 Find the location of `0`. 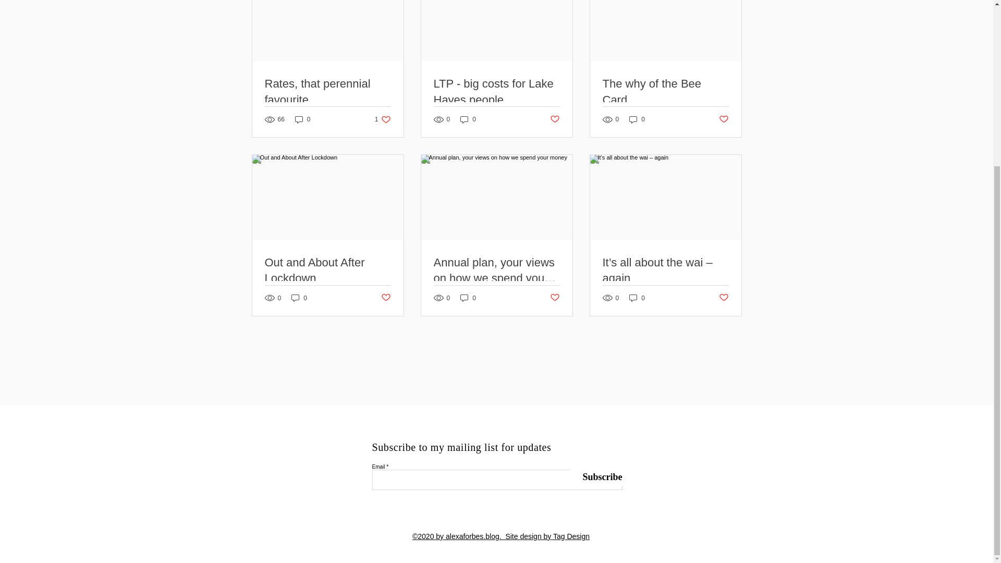

0 is located at coordinates (299, 298).